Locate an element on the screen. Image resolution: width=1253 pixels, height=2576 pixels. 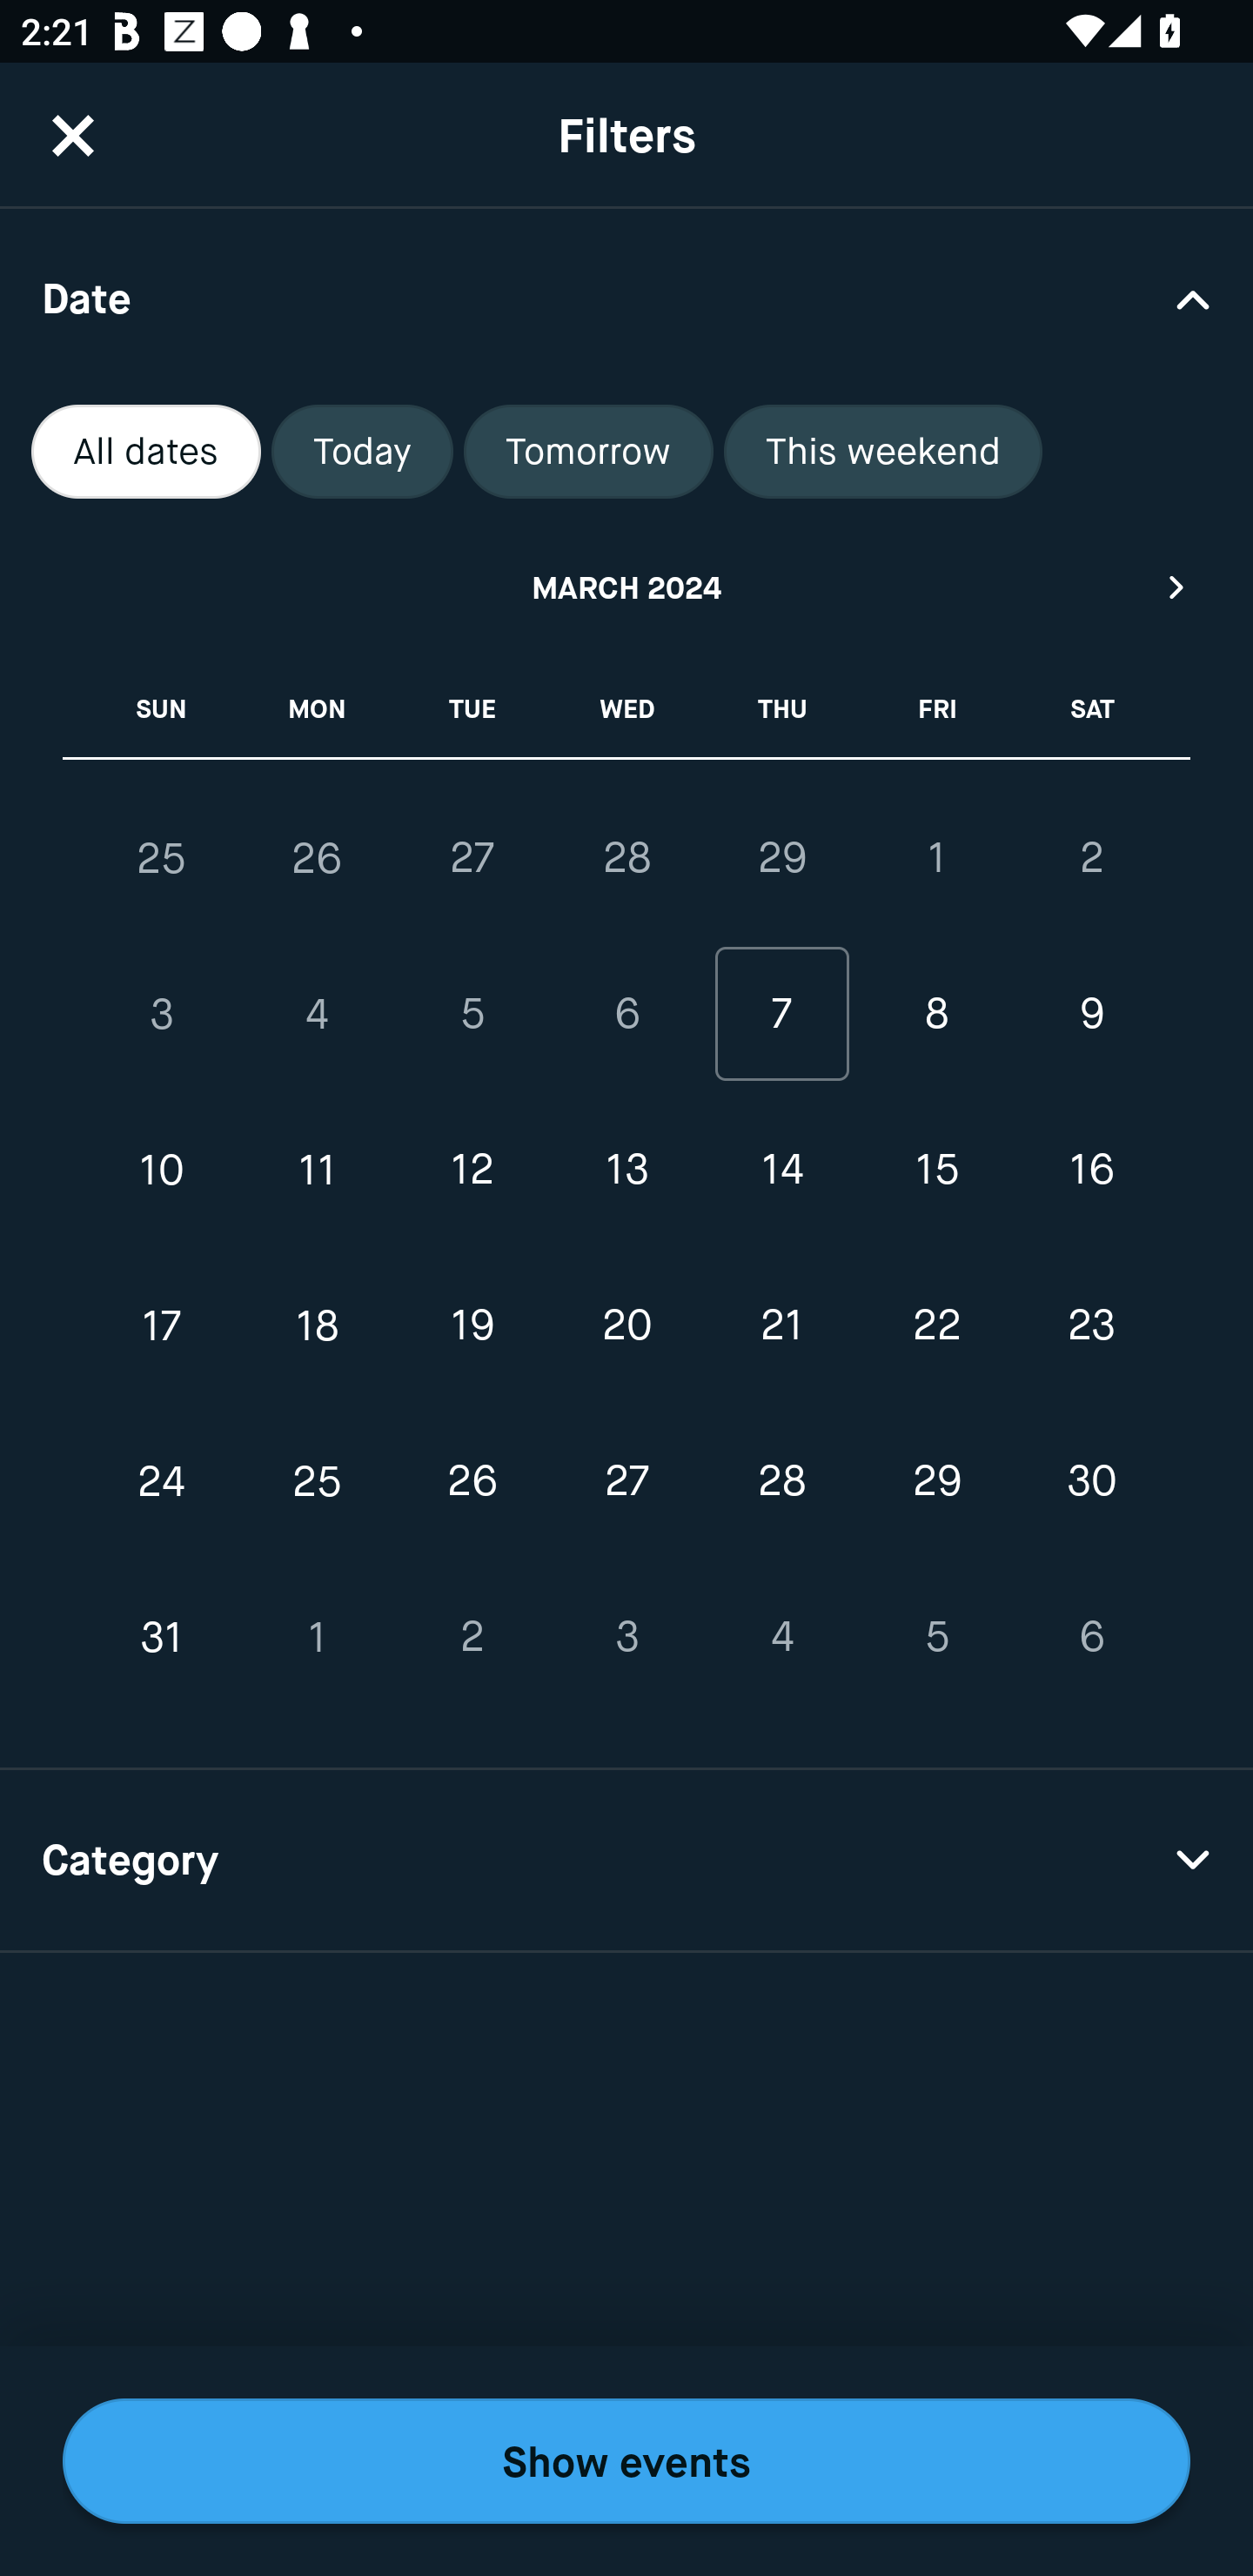
Today is located at coordinates (362, 452).